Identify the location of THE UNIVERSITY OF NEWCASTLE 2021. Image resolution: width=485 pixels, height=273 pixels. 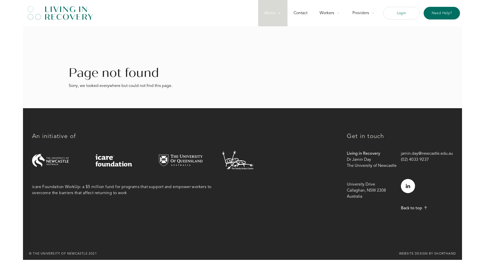
(65, 254).